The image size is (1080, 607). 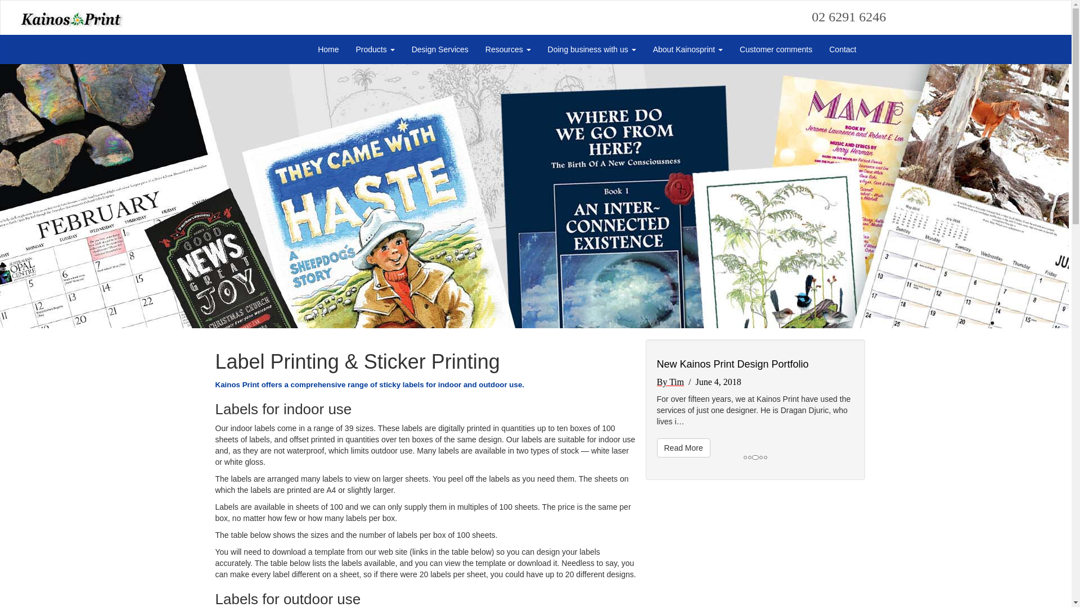 I want to click on Kainos Print Home Page, so click(x=62, y=13).